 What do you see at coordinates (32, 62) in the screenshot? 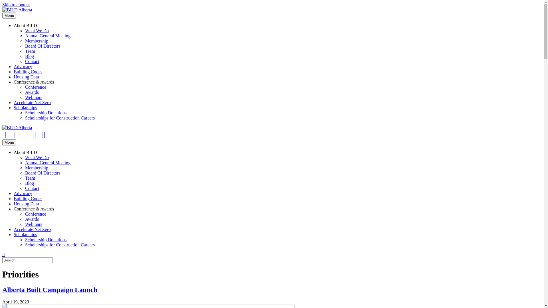
I see `Contact` at bounding box center [32, 62].